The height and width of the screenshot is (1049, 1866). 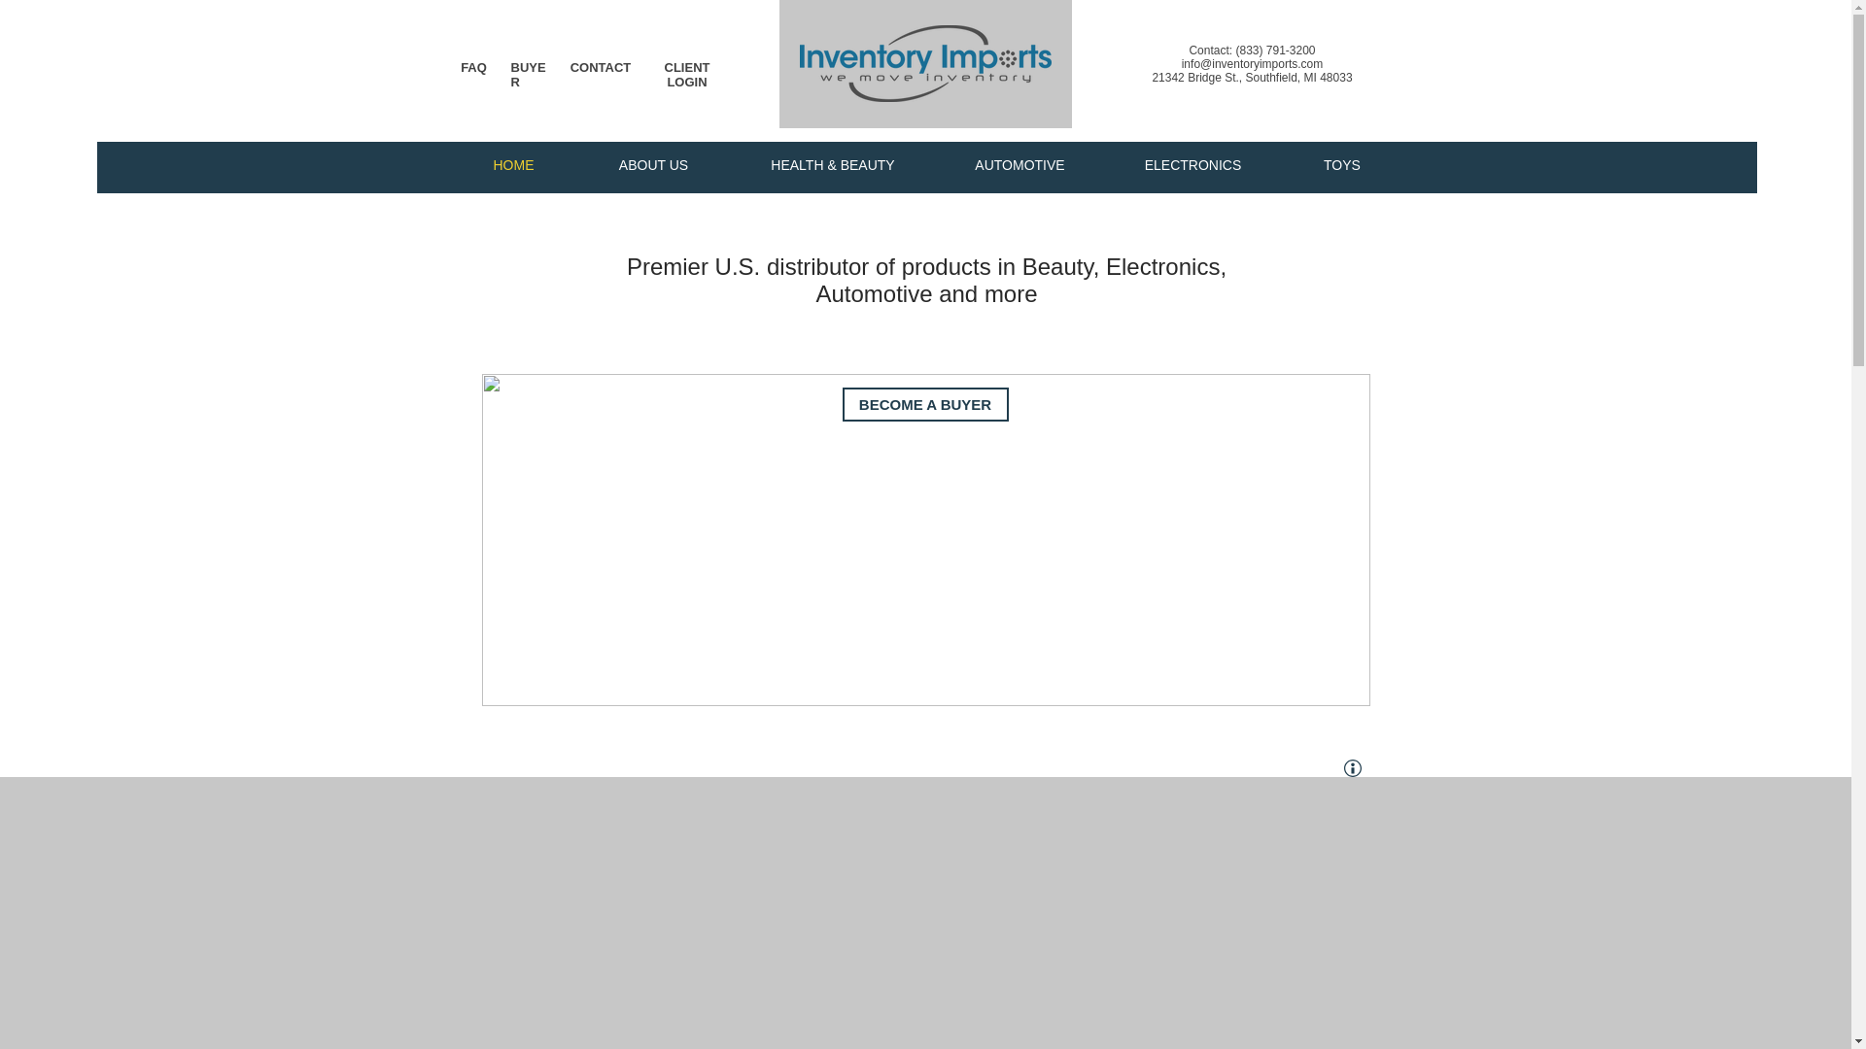 What do you see at coordinates (474, 66) in the screenshot?
I see `FAQ` at bounding box center [474, 66].